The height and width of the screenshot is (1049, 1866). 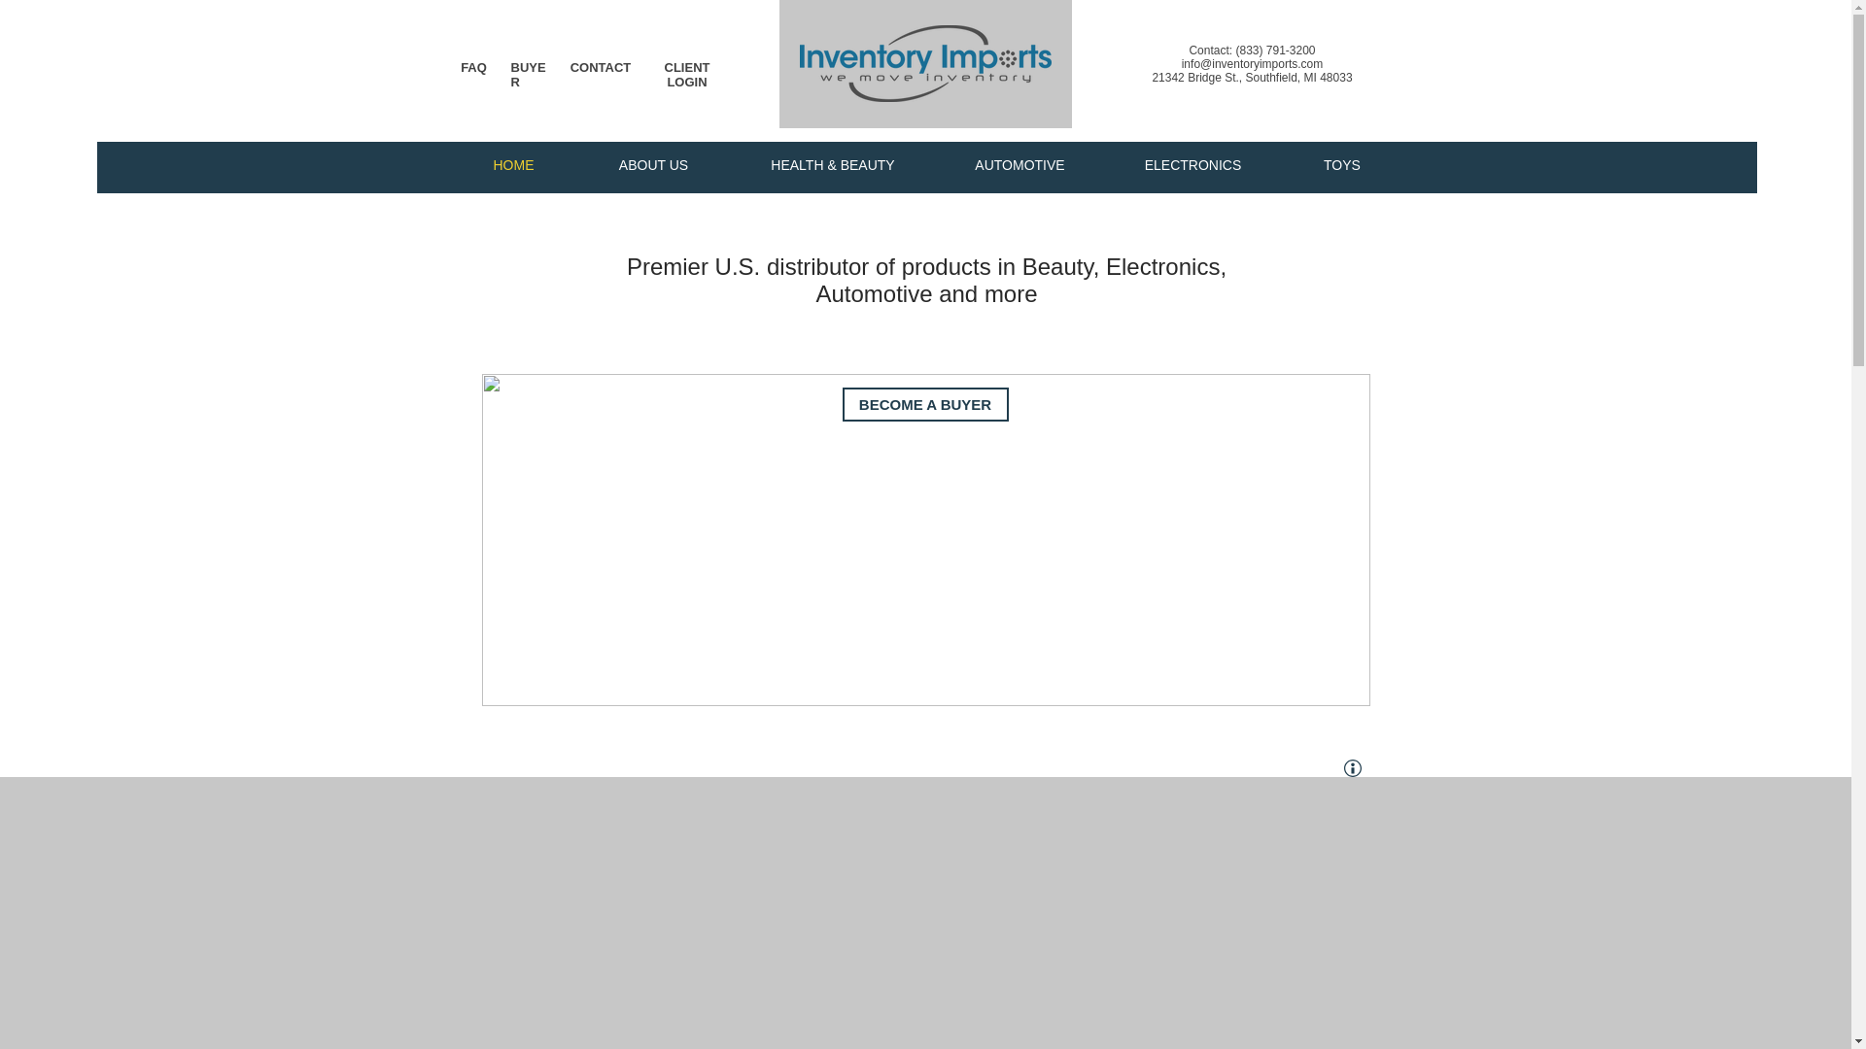 What do you see at coordinates (474, 66) in the screenshot?
I see `FAQ` at bounding box center [474, 66].